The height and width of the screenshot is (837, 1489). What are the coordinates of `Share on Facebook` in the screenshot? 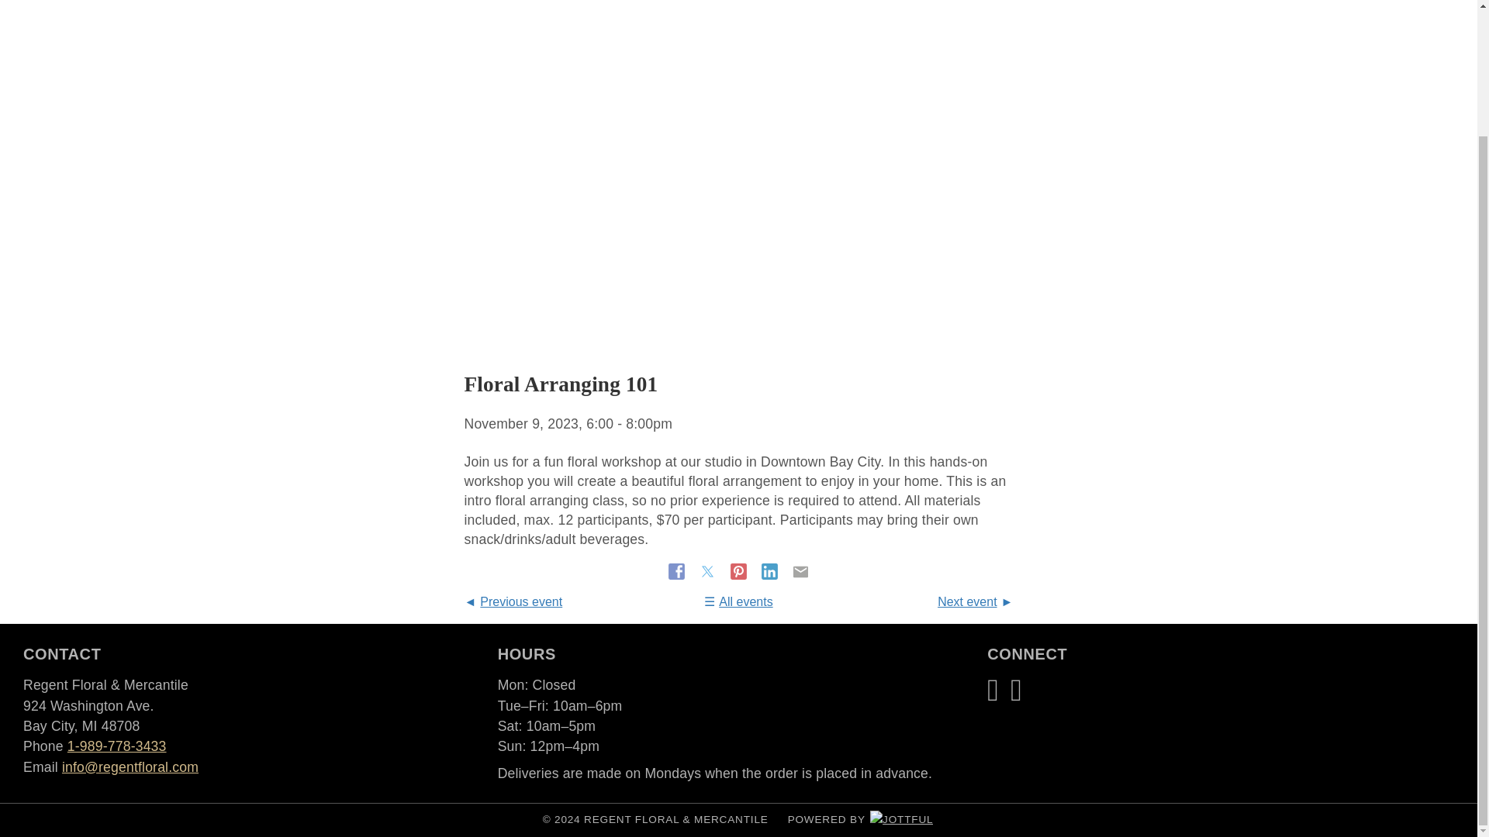 It's located at (679, 570).